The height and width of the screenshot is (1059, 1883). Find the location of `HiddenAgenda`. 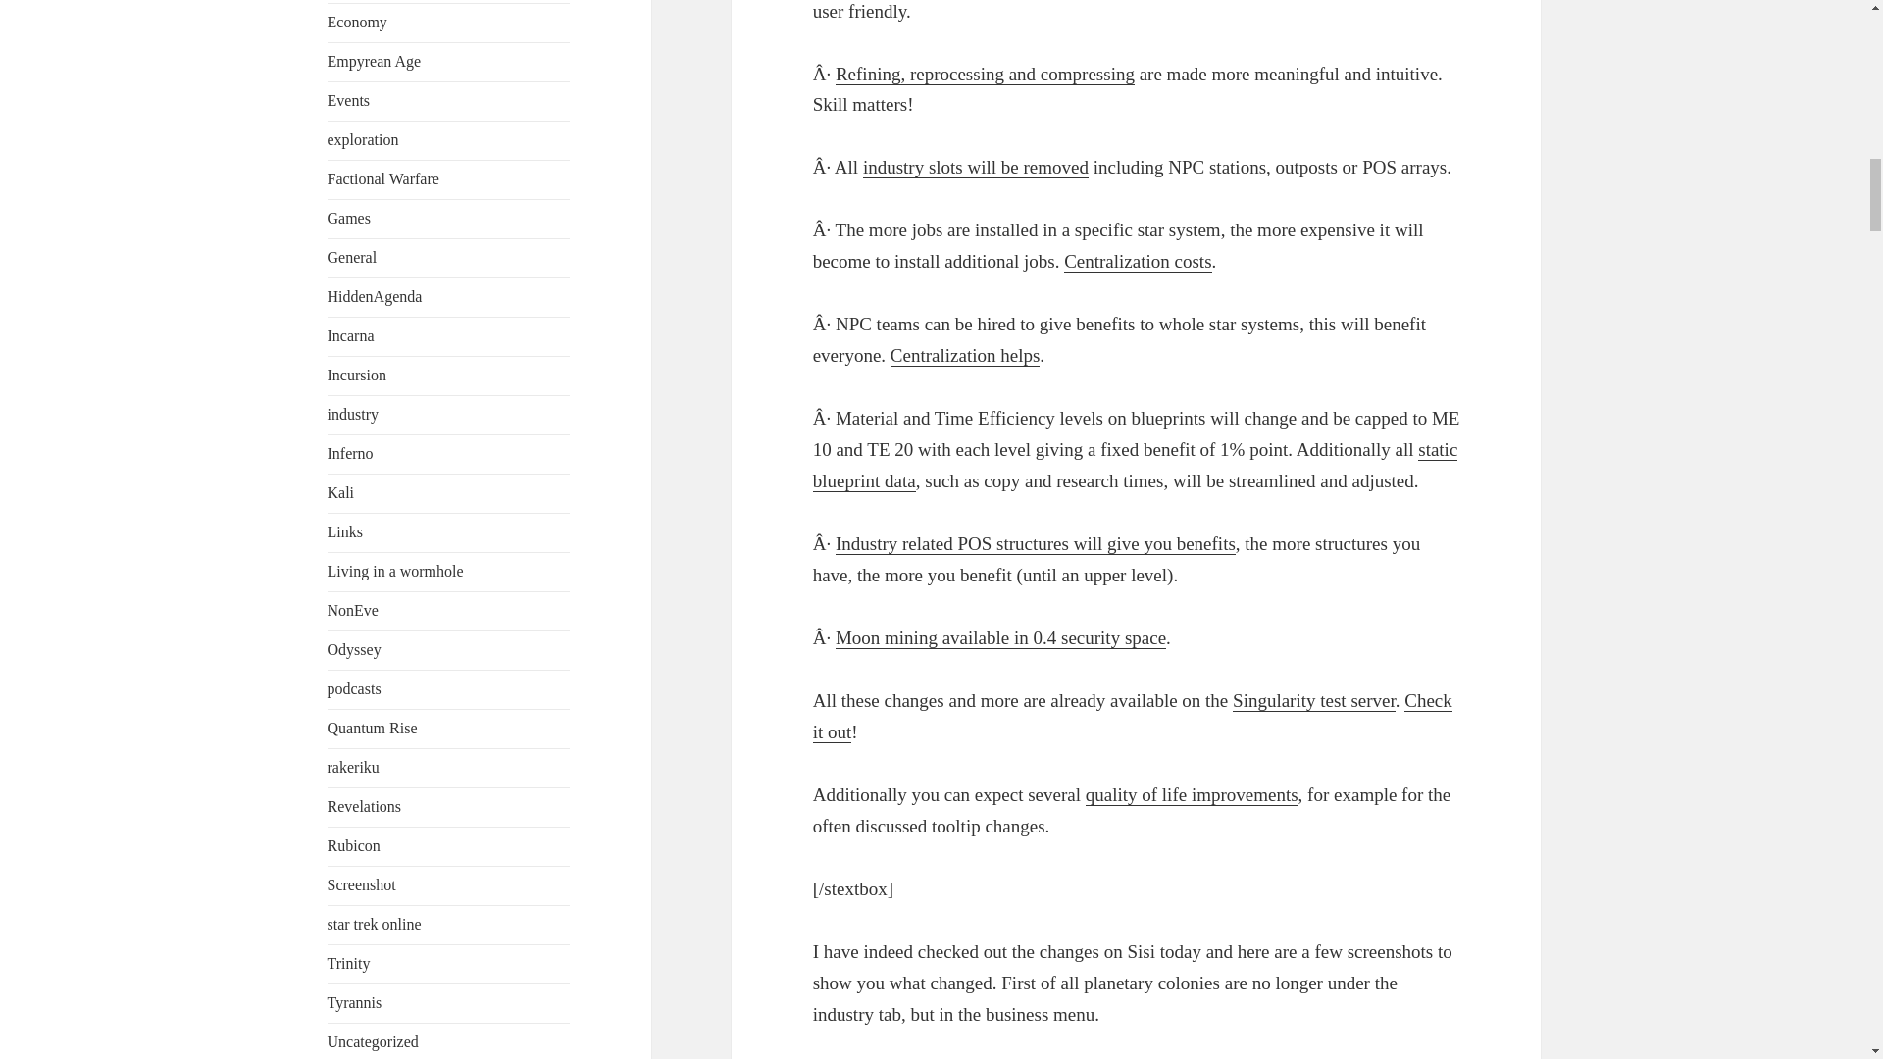

HiddenAgenda is located at coordinates (375, 296).